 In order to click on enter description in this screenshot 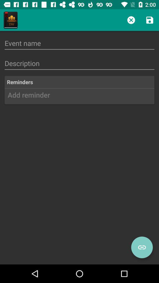, I will do `click(79, 63)`.